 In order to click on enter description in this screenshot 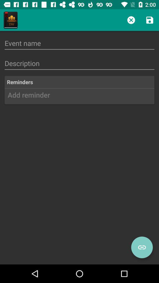, I will do `click(79, 63)`.